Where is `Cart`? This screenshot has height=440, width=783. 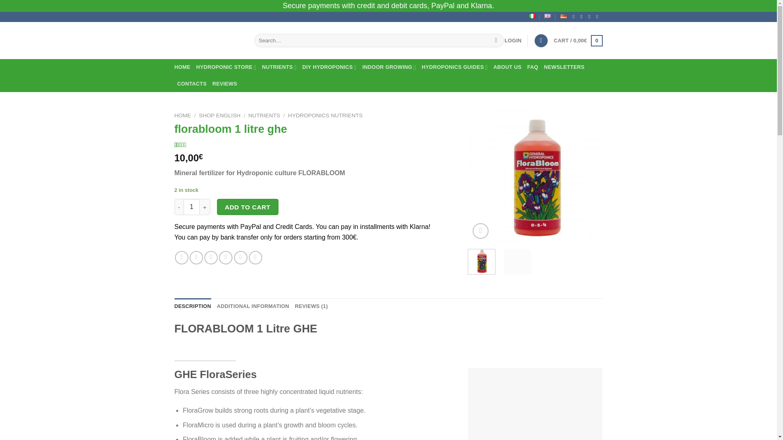
Cart is located at coordinates (577, 41).